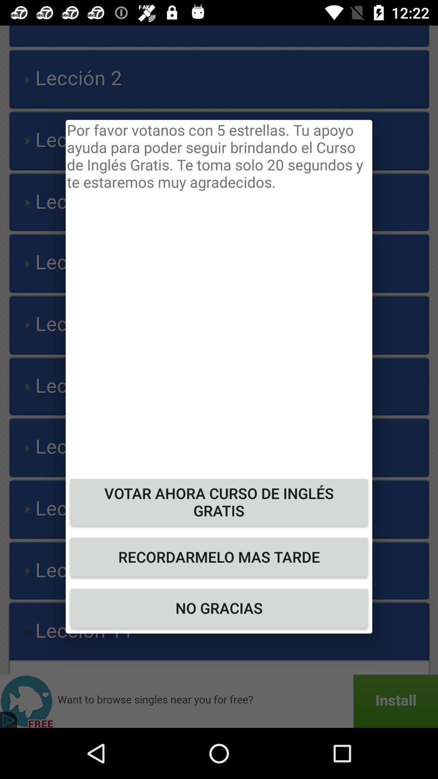 The width and height of the screenshot is (438, 779). Describe the element at coordinates (219, 501) in the screenshot. I see `turn off votar ahora curso` at that location.